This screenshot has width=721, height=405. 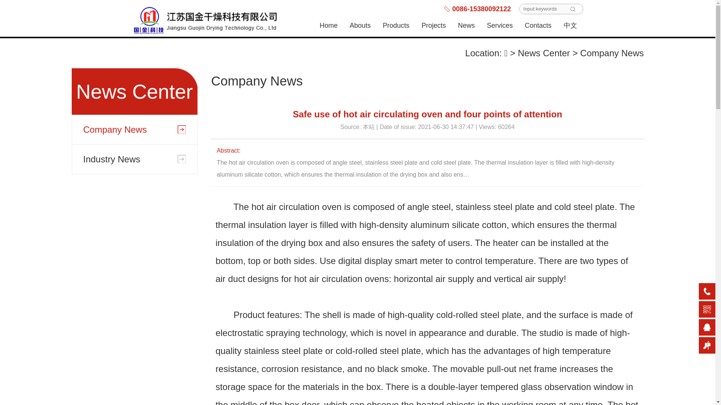 What do you see at coordinates (538, 25) in the screenshot?
I see `Contacts` at bounding box center [538, 25].